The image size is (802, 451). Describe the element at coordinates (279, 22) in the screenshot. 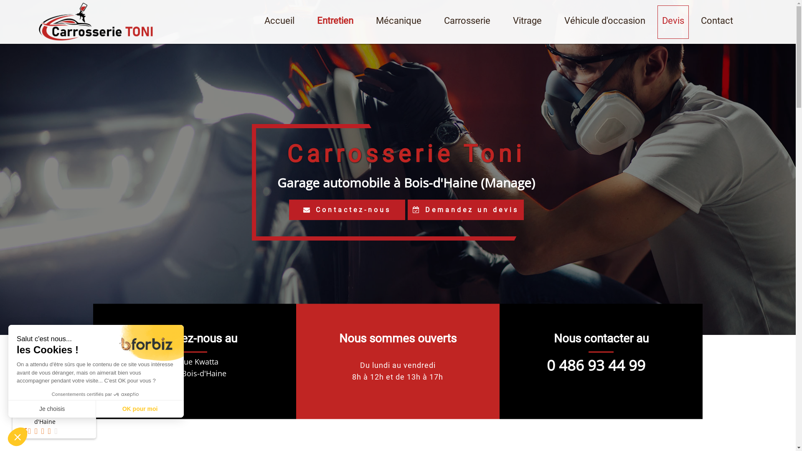

I see `Accueil` at that location.